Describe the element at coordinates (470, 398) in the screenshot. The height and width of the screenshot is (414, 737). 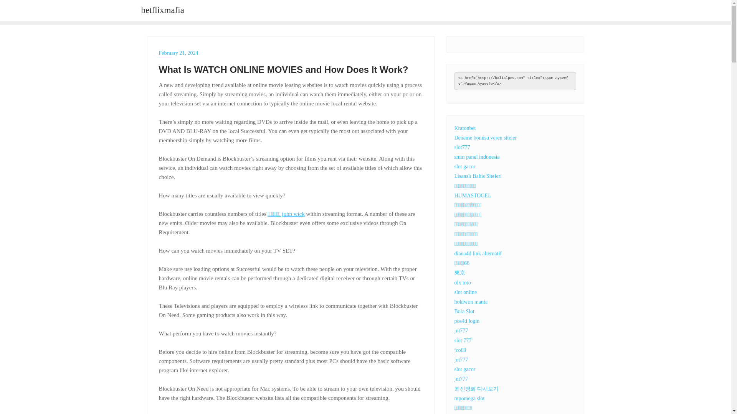
I see `mpomega slot` at that location.